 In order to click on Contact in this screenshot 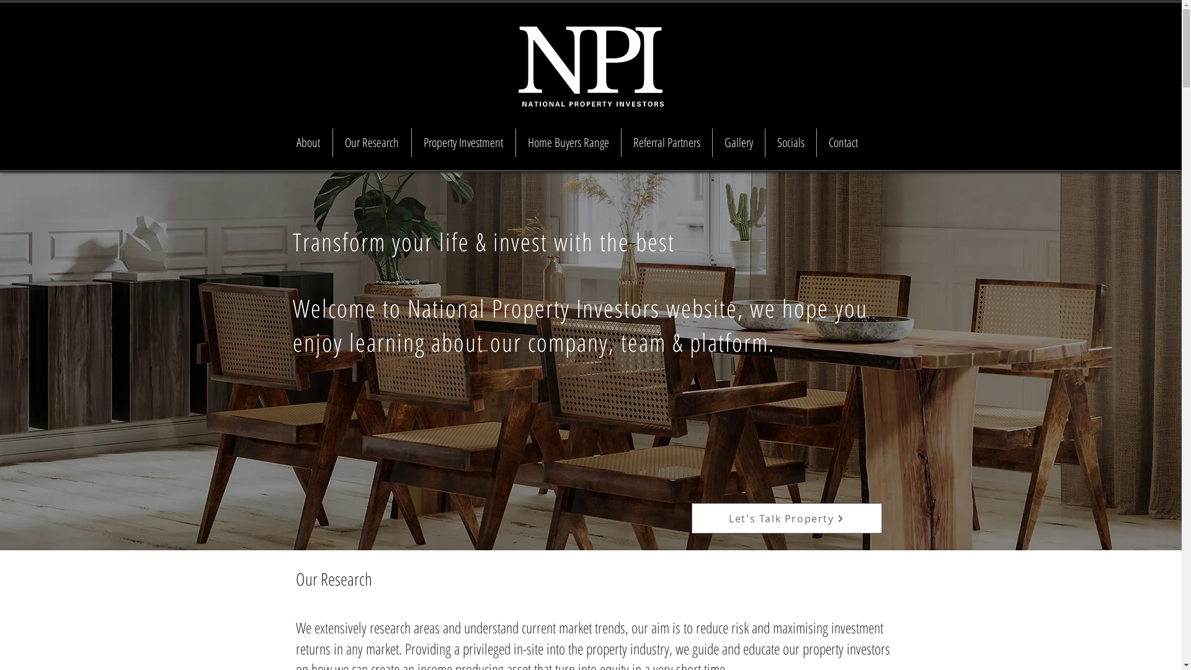, I will do `click(843, 143)`.